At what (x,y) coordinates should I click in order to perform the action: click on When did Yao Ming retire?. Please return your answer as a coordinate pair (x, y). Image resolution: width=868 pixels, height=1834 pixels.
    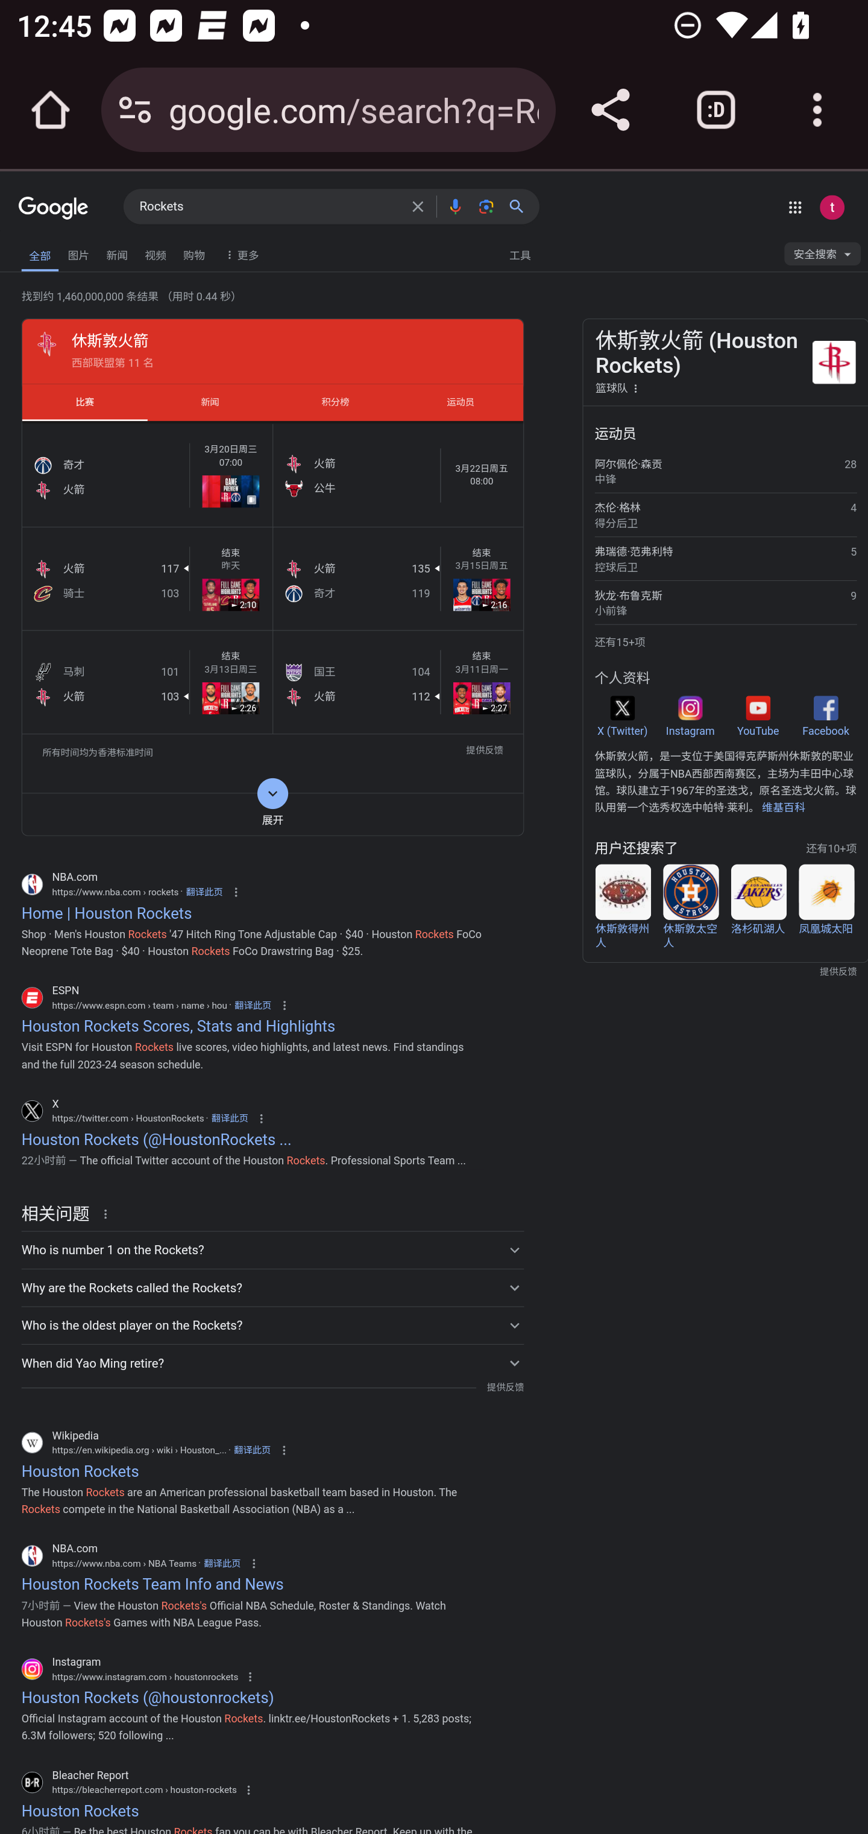
    Looking at the image, I should click on (272, 1362).